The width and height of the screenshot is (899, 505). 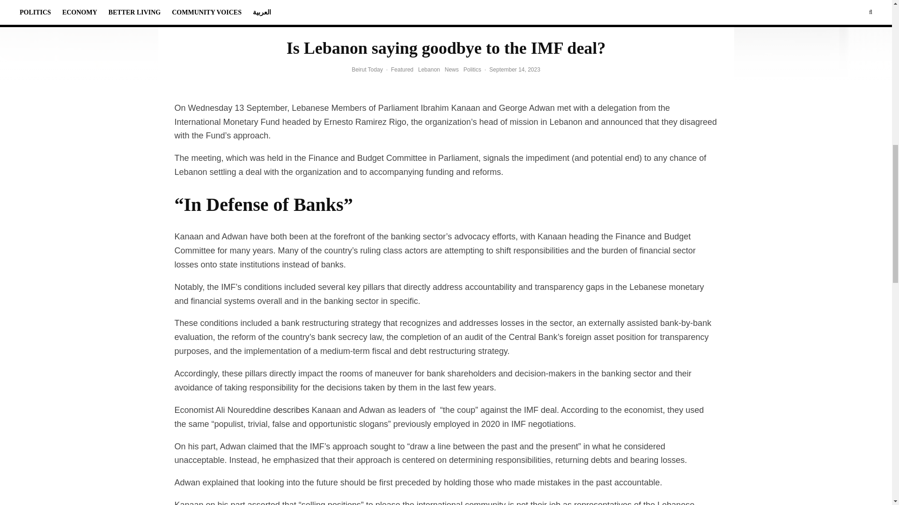 I want to click on cougars.com dating, so click(x=466, y=22).